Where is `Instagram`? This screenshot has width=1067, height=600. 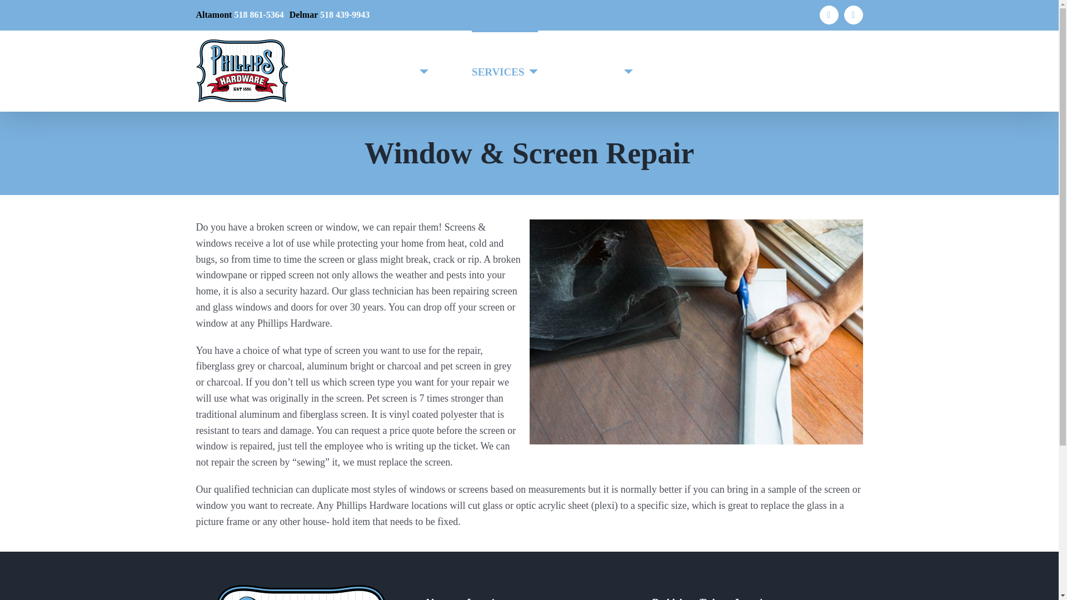 Instagram is located at coordinates (854, 14).